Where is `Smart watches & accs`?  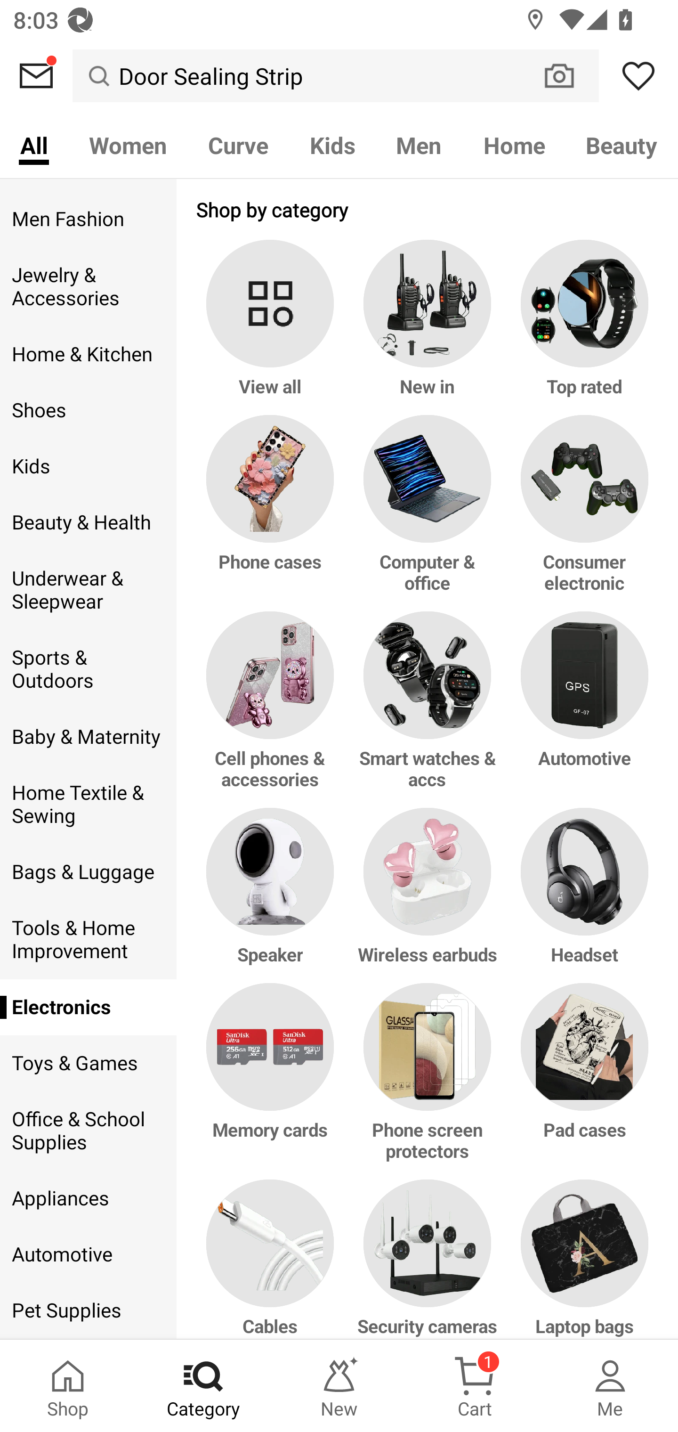 Smart watches & accs is located at coordinates (428, 709).